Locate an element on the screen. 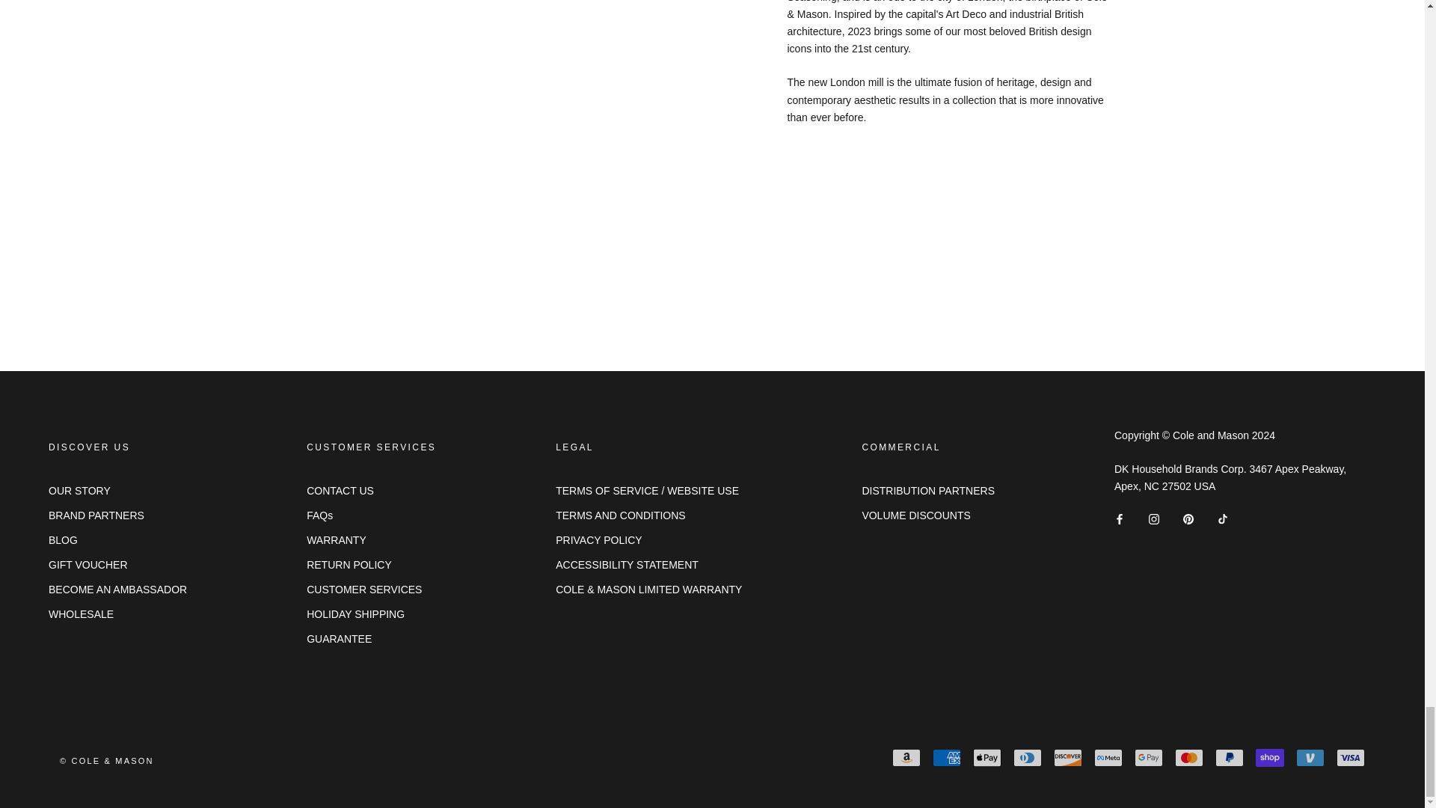  Discover is located at coordinates (1068, 757).